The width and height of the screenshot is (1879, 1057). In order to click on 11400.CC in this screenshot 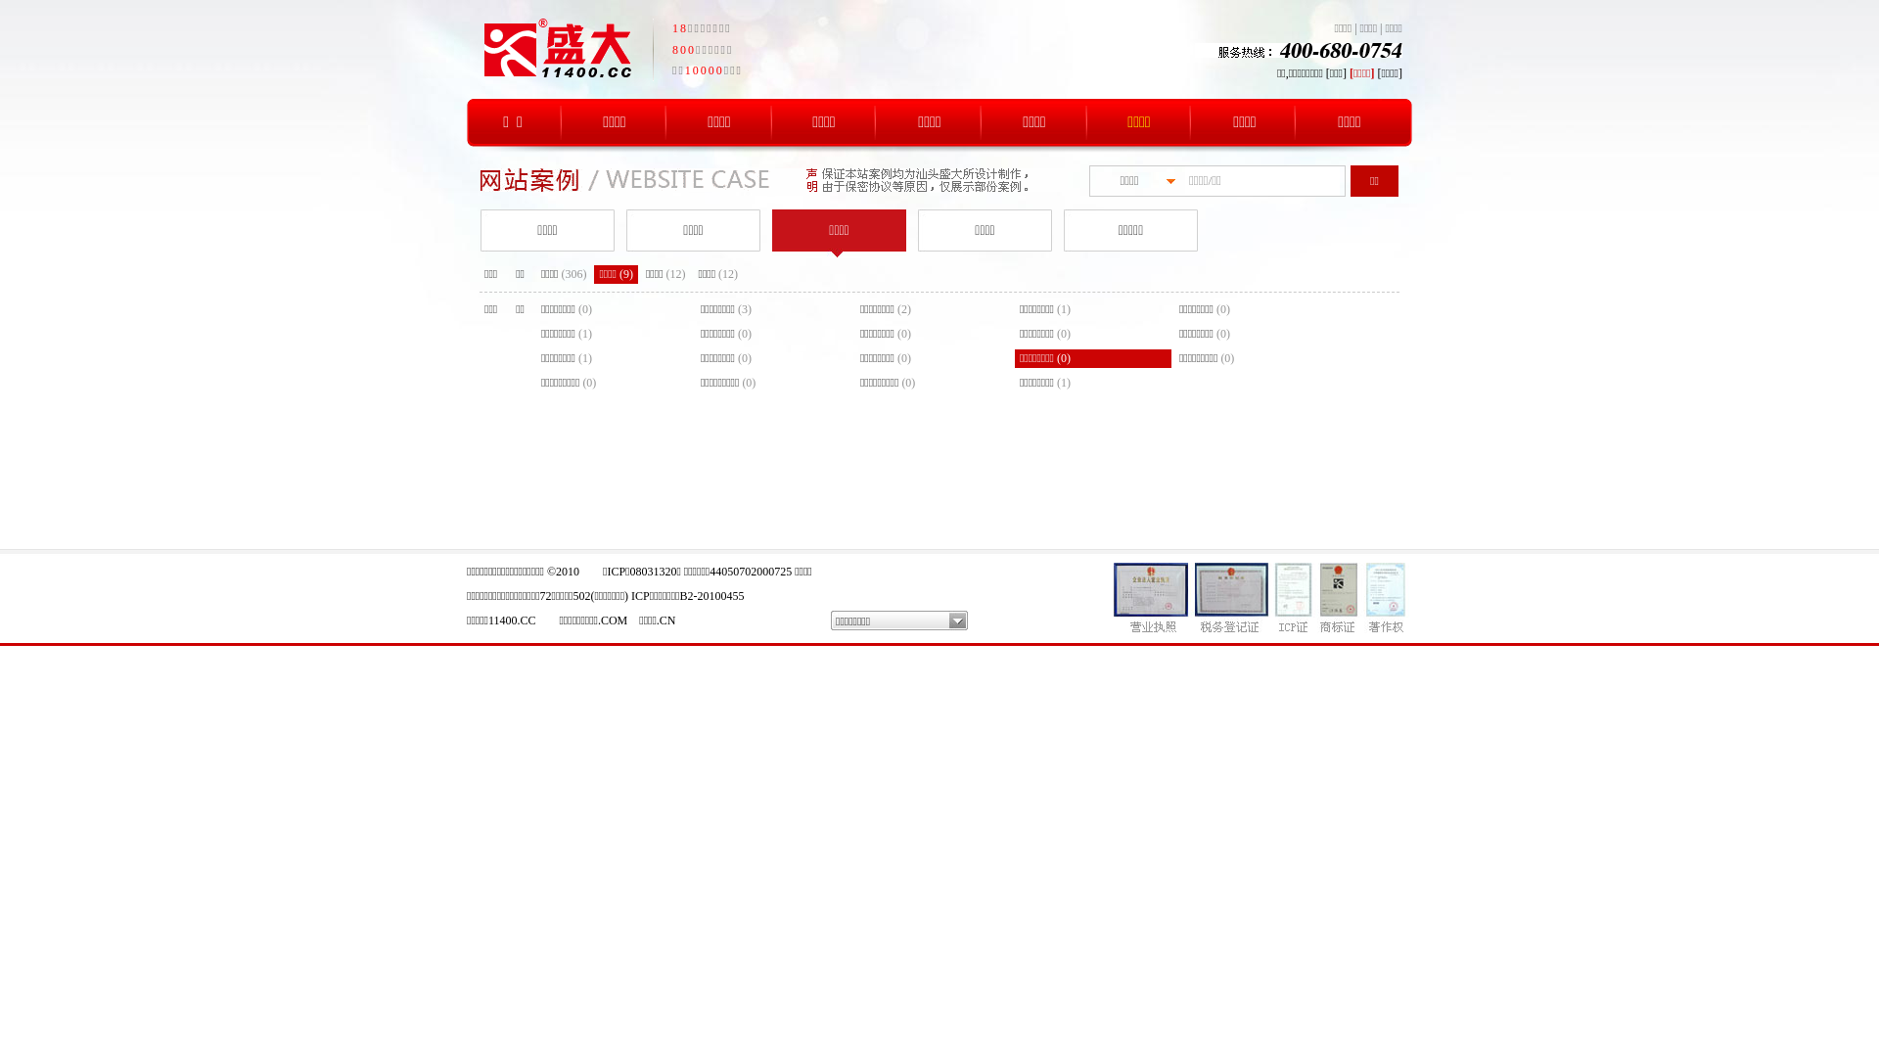, I will do `click(513, 620)`.